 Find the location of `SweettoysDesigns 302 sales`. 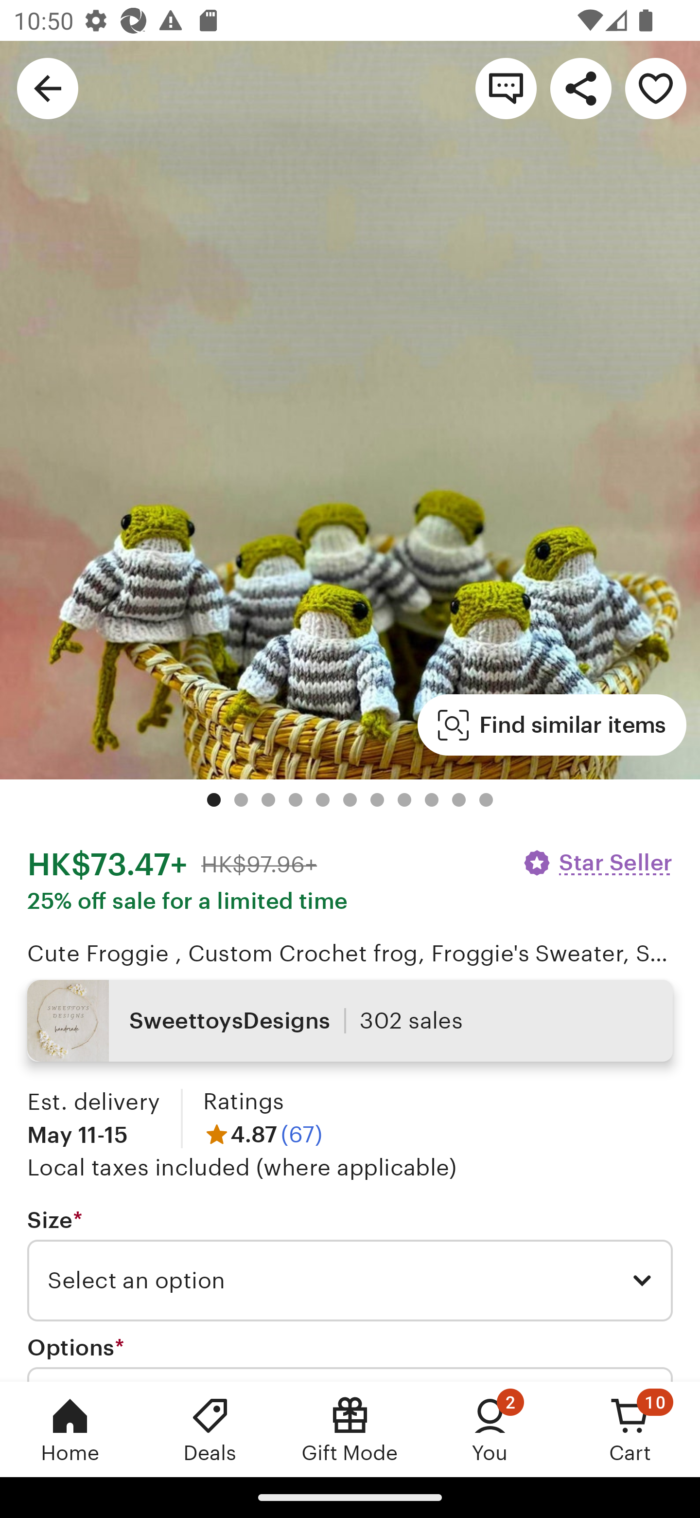

SweettoysDesigns 302 sales is located at coordinates (350, 1021).